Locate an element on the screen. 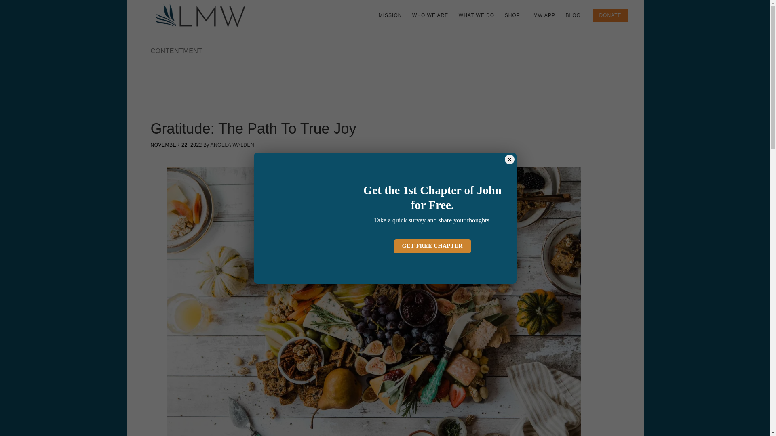  GET FREE CHAPTER is located at coordinates (432, 246).